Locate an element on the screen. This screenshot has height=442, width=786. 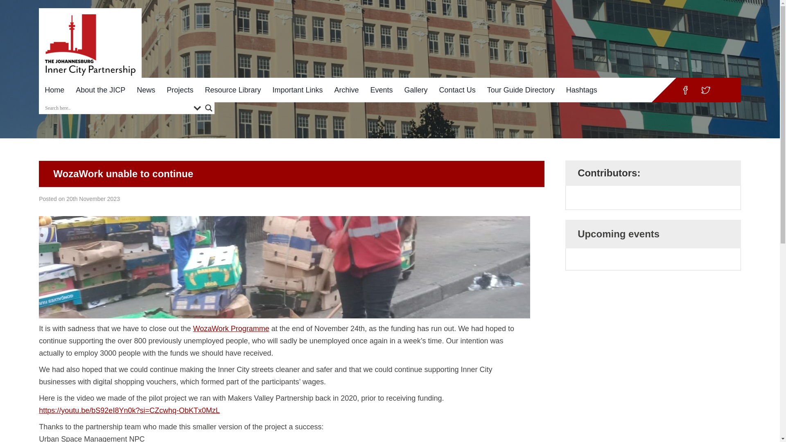
Resource Library is located at coordinates (233, 90).